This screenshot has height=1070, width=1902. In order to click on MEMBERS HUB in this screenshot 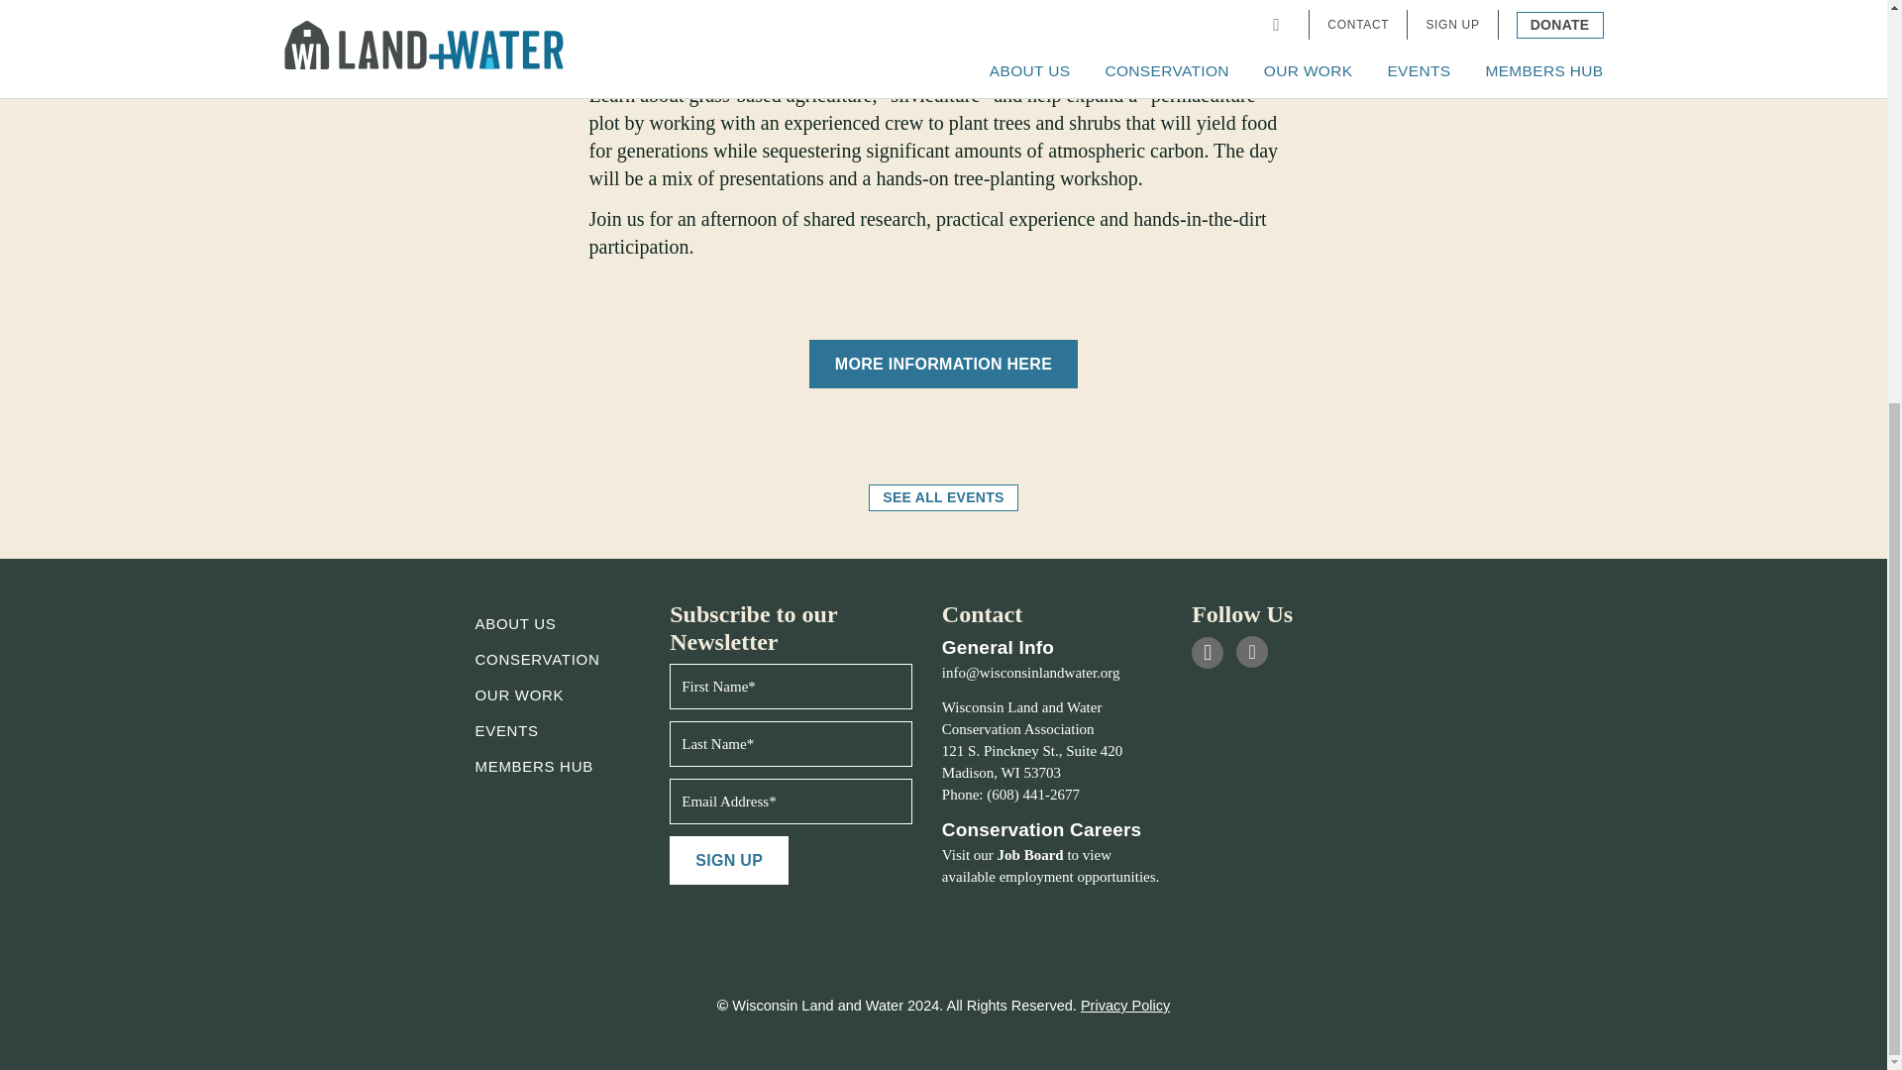, I will do `click(535, 765)`.